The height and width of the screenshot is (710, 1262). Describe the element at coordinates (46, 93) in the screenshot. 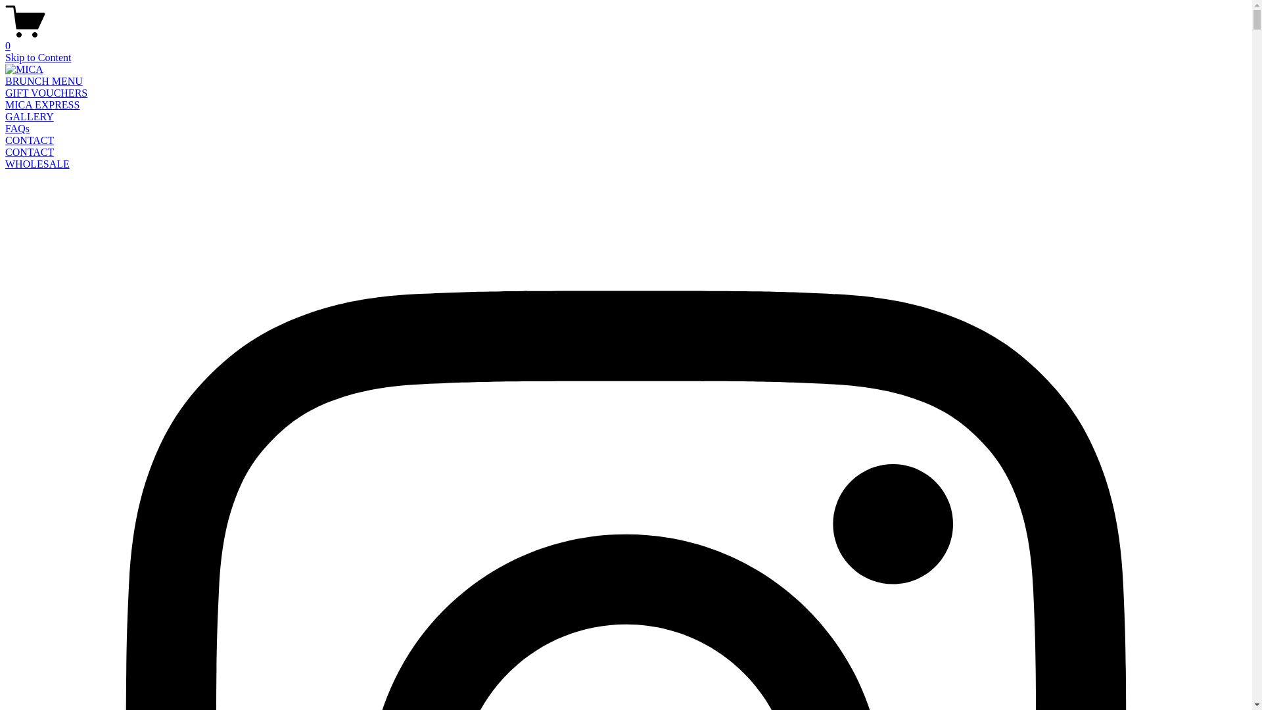

I see `GIFT VOUCHERS` at that location.